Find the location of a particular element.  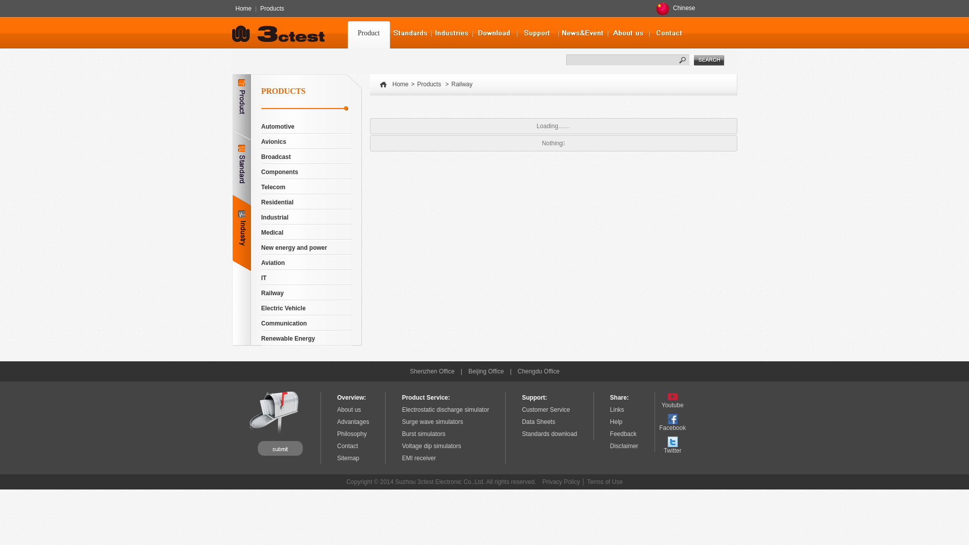

Communication is located at coordinates (285, 323).